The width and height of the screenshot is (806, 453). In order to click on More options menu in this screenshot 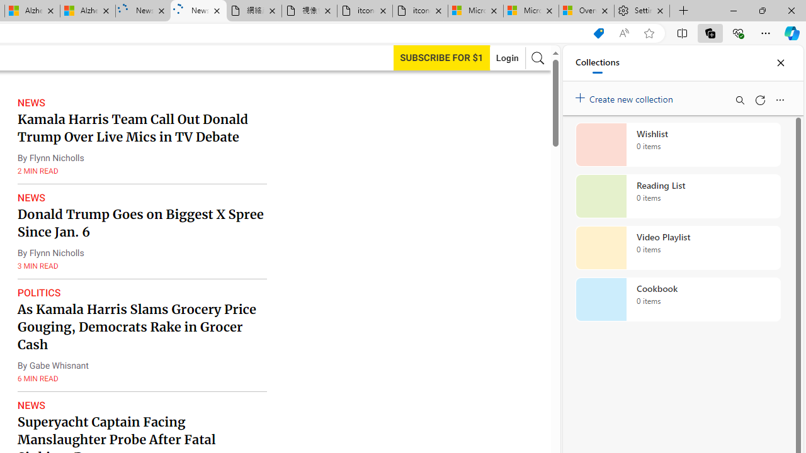, I will do `click(780, 99)`.